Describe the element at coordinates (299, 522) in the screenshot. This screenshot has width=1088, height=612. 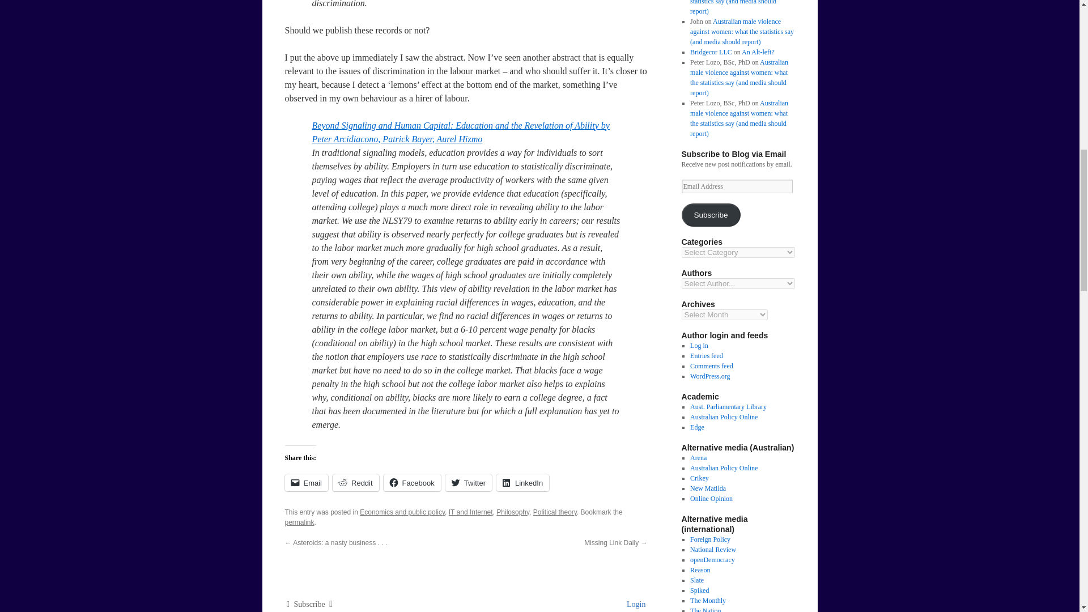
I see `permalink` at that location.